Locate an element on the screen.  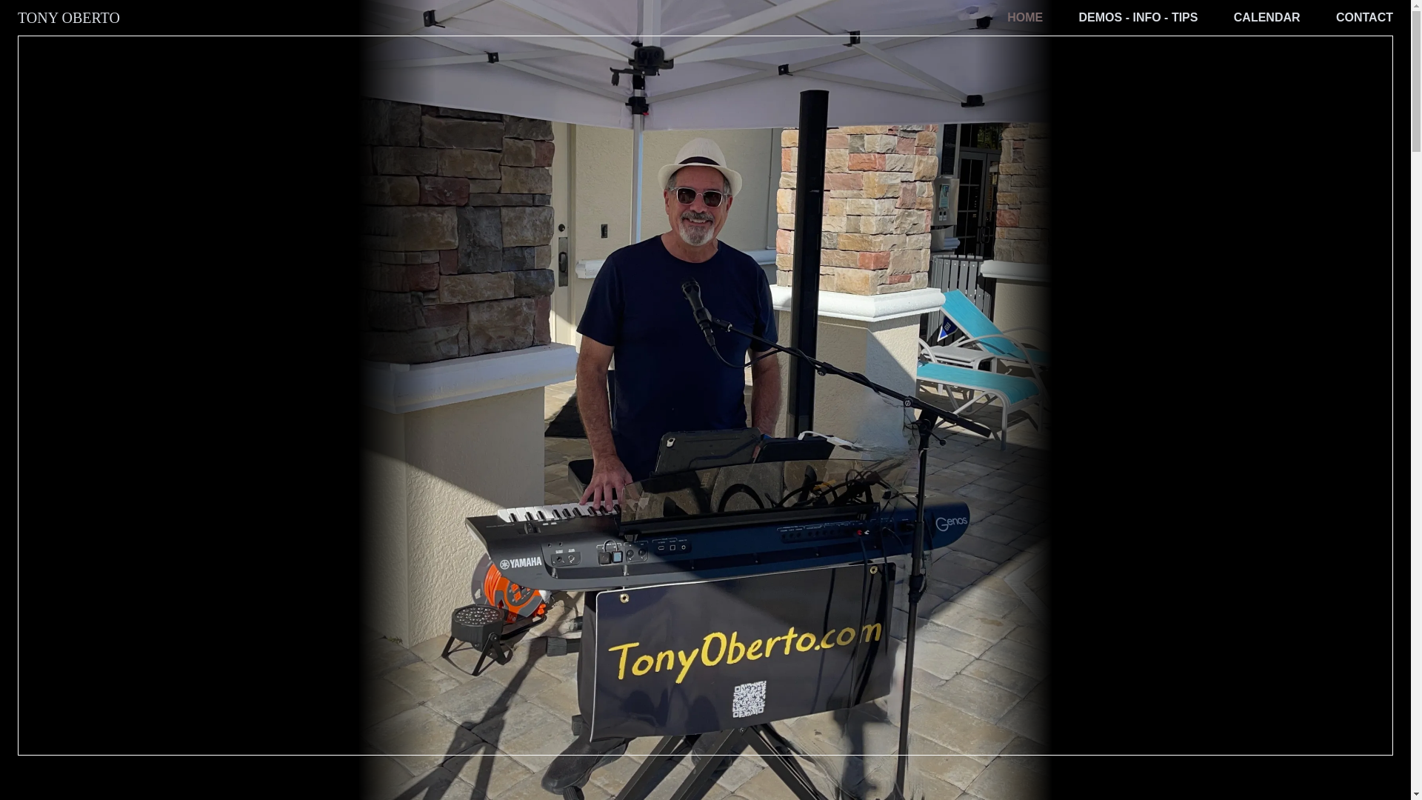
TONY OBERTO is located at coordinates (68, 17).